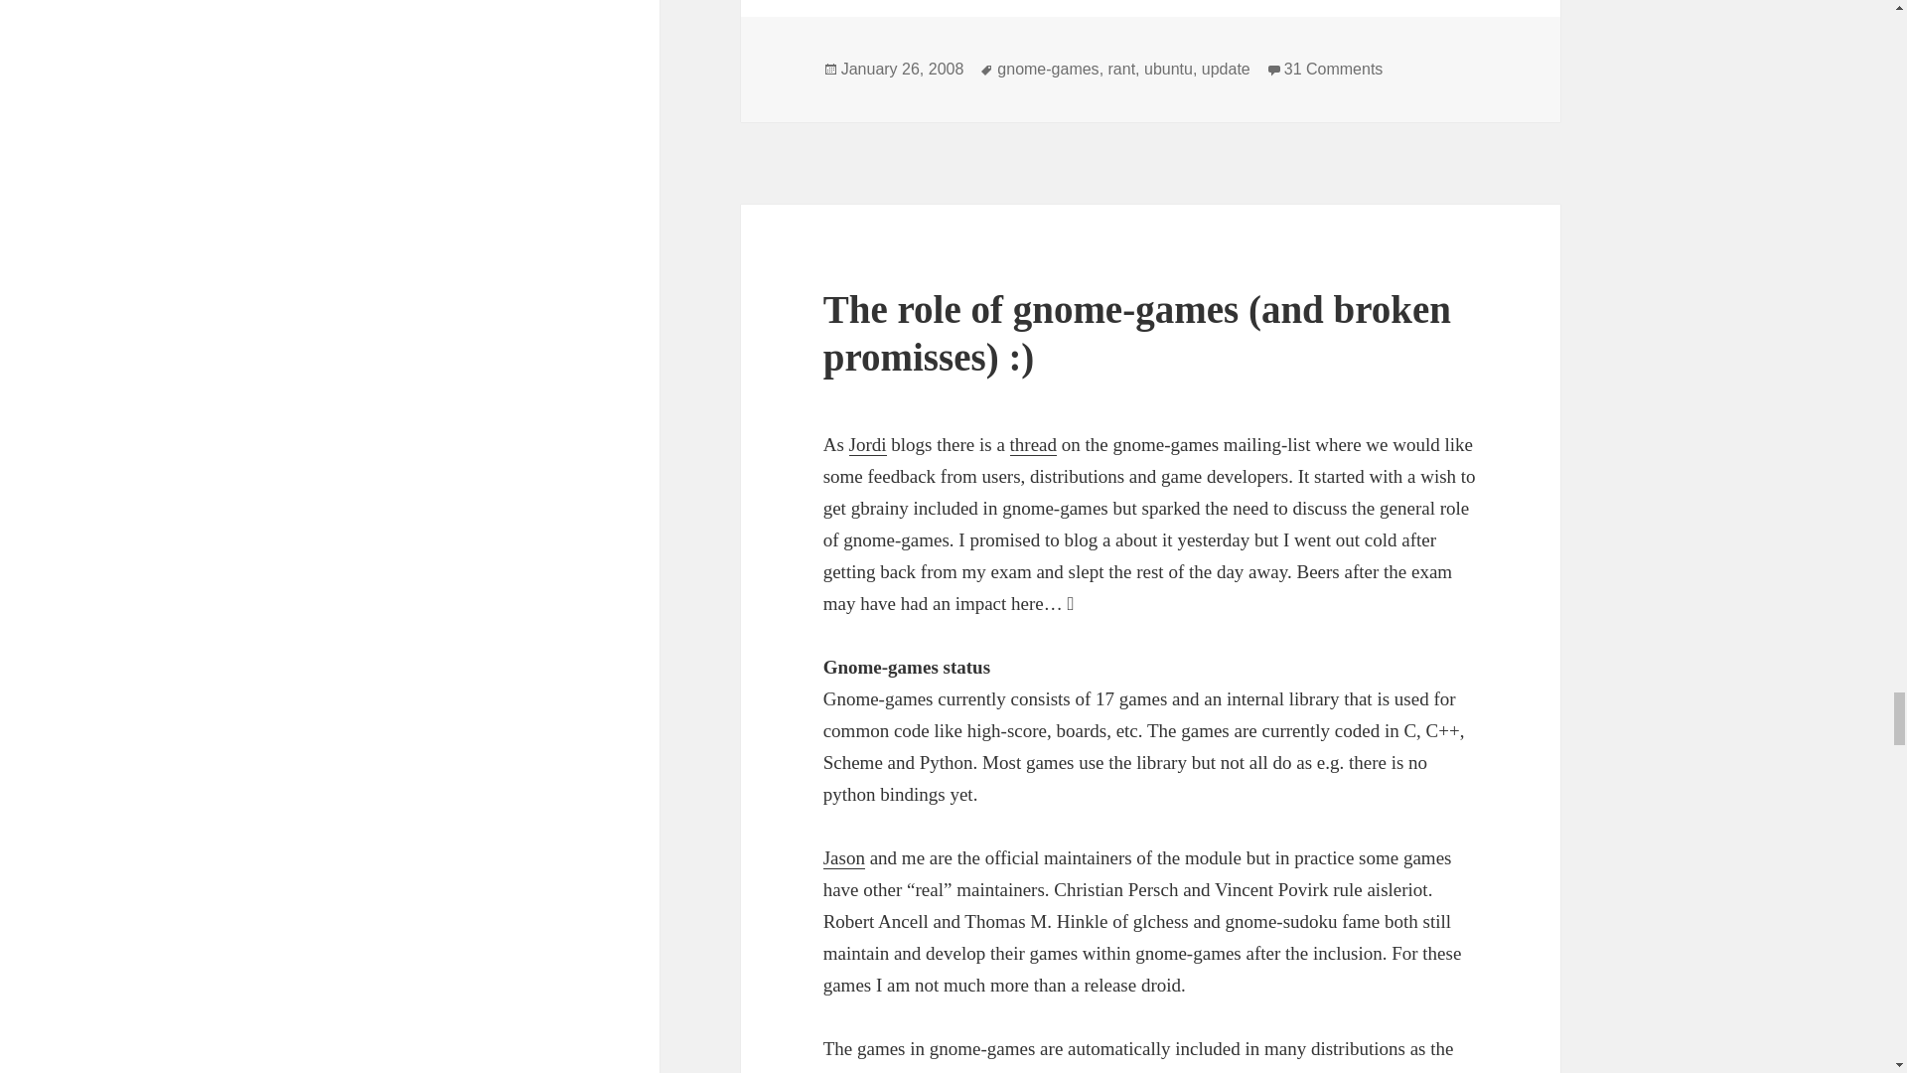 The width and height of the screenshot is (1907, 1073). I want to click on update, so click(1033, 445).